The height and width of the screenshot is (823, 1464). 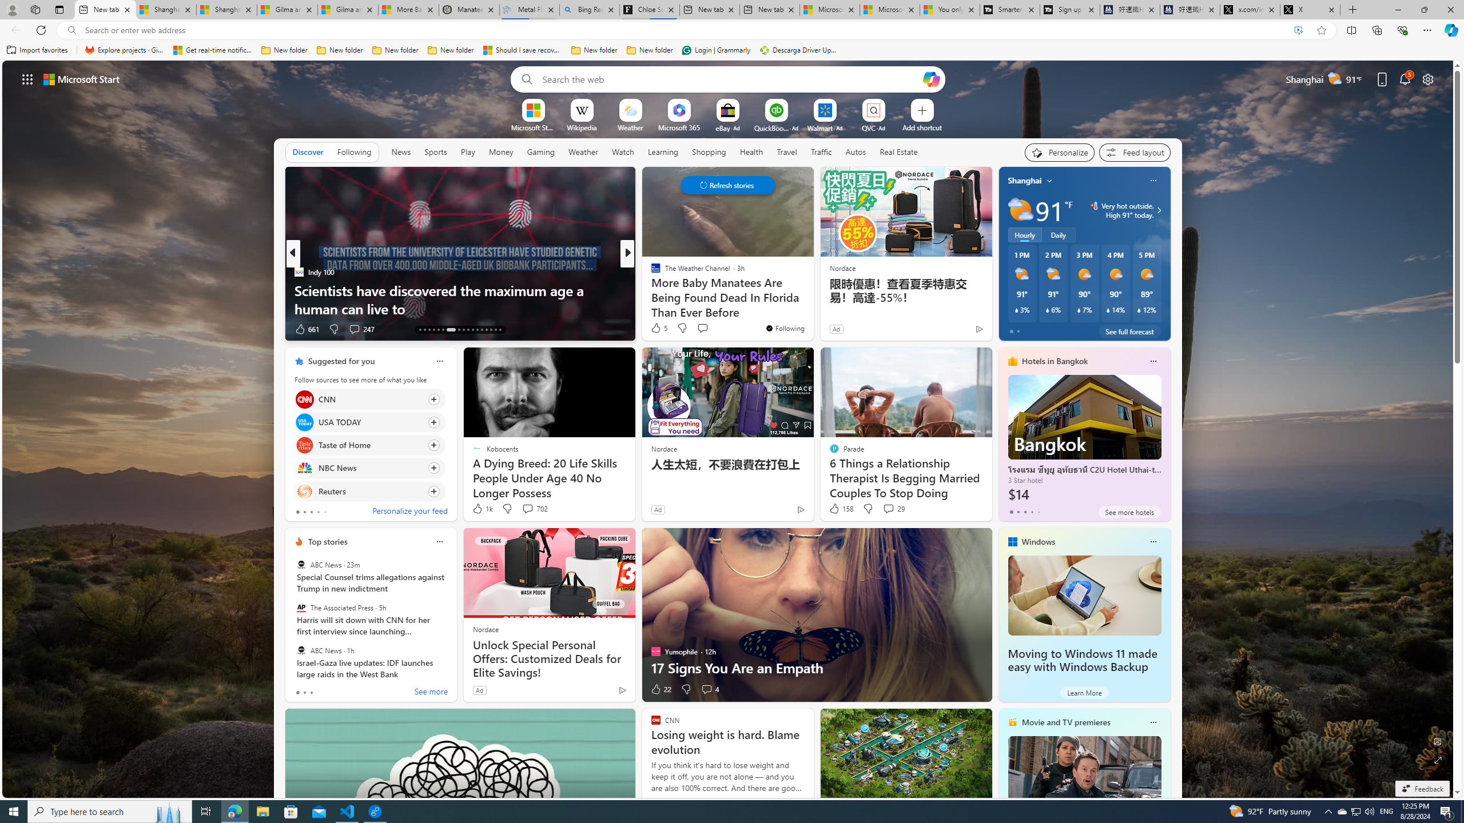 I want to click on 93 Like, so click(x=657, y=329).